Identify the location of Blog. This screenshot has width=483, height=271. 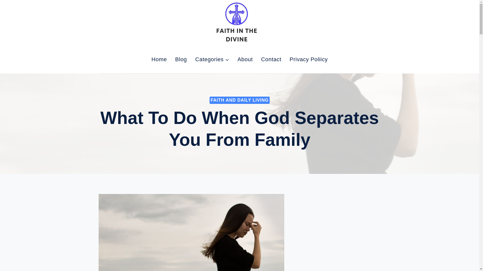
(181, 59).